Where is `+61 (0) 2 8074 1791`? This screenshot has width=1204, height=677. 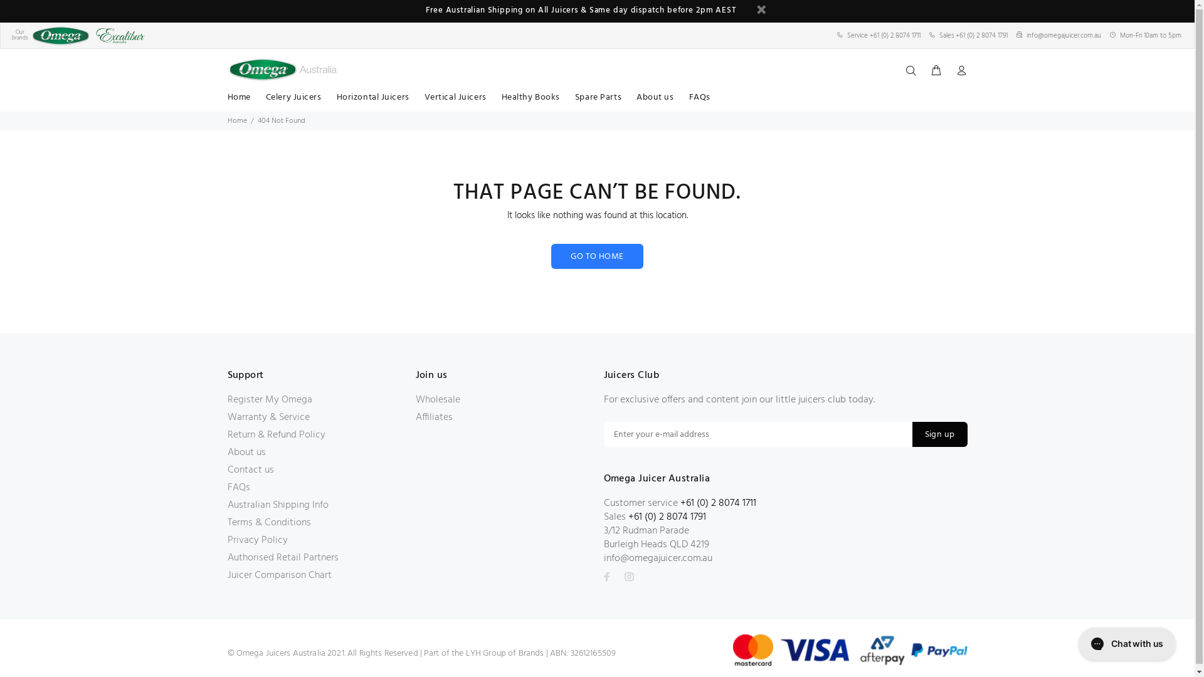 +61 (0) 2 8074 1791 is located at coordinates (667, 517).